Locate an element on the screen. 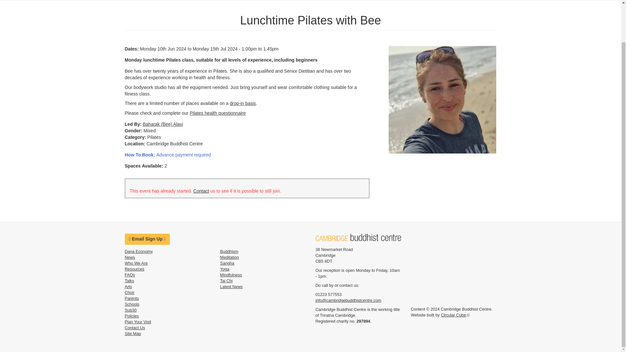  Pilates health questionnaire is located at coordinates (218, 113).